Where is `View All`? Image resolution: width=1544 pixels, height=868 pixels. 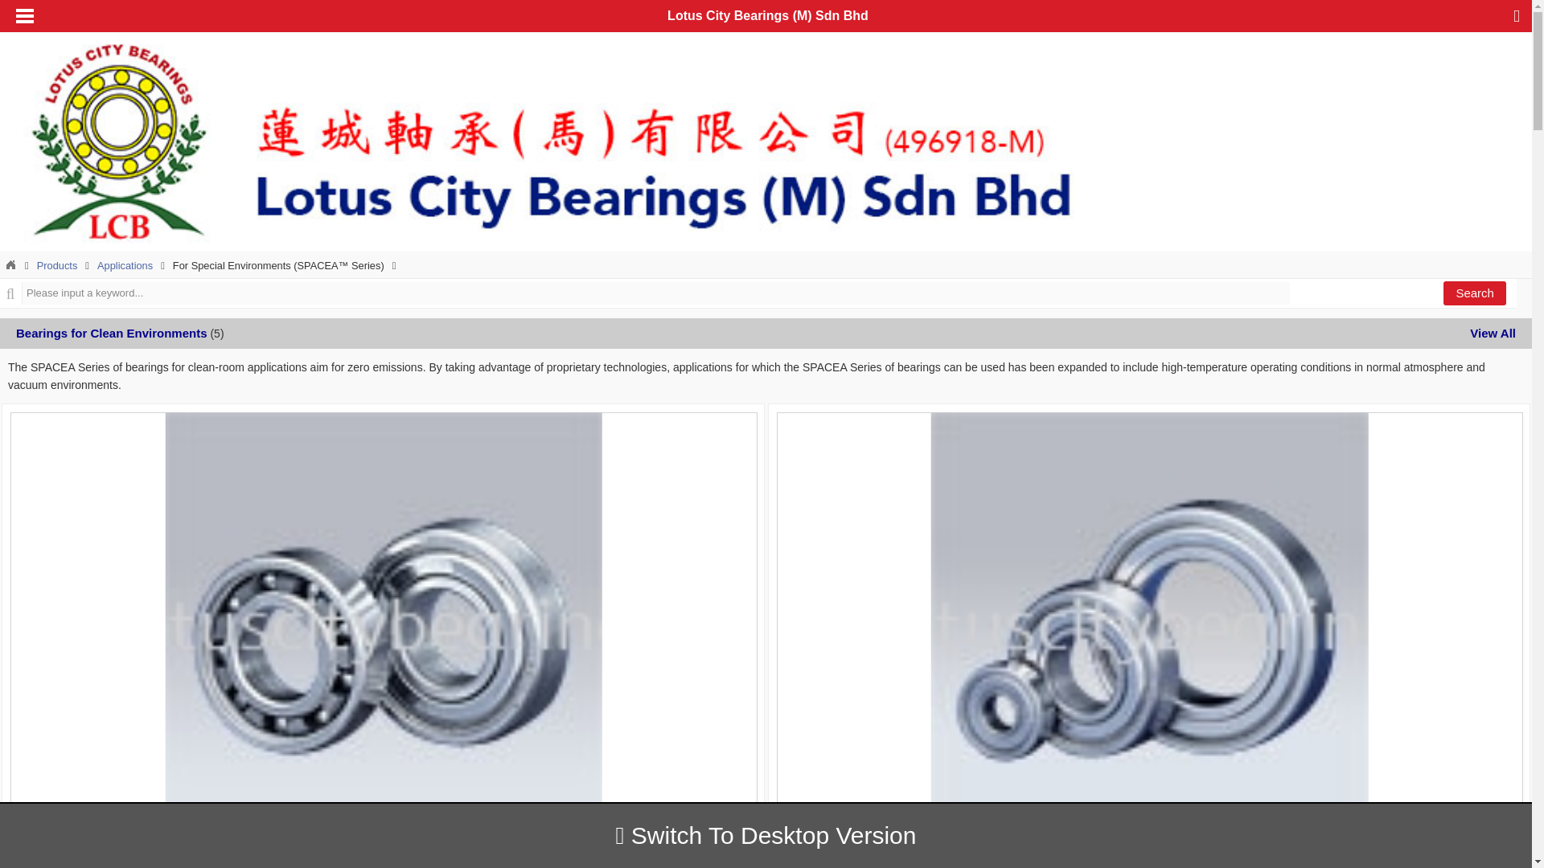
View All is located at coordinates (1493, 333).